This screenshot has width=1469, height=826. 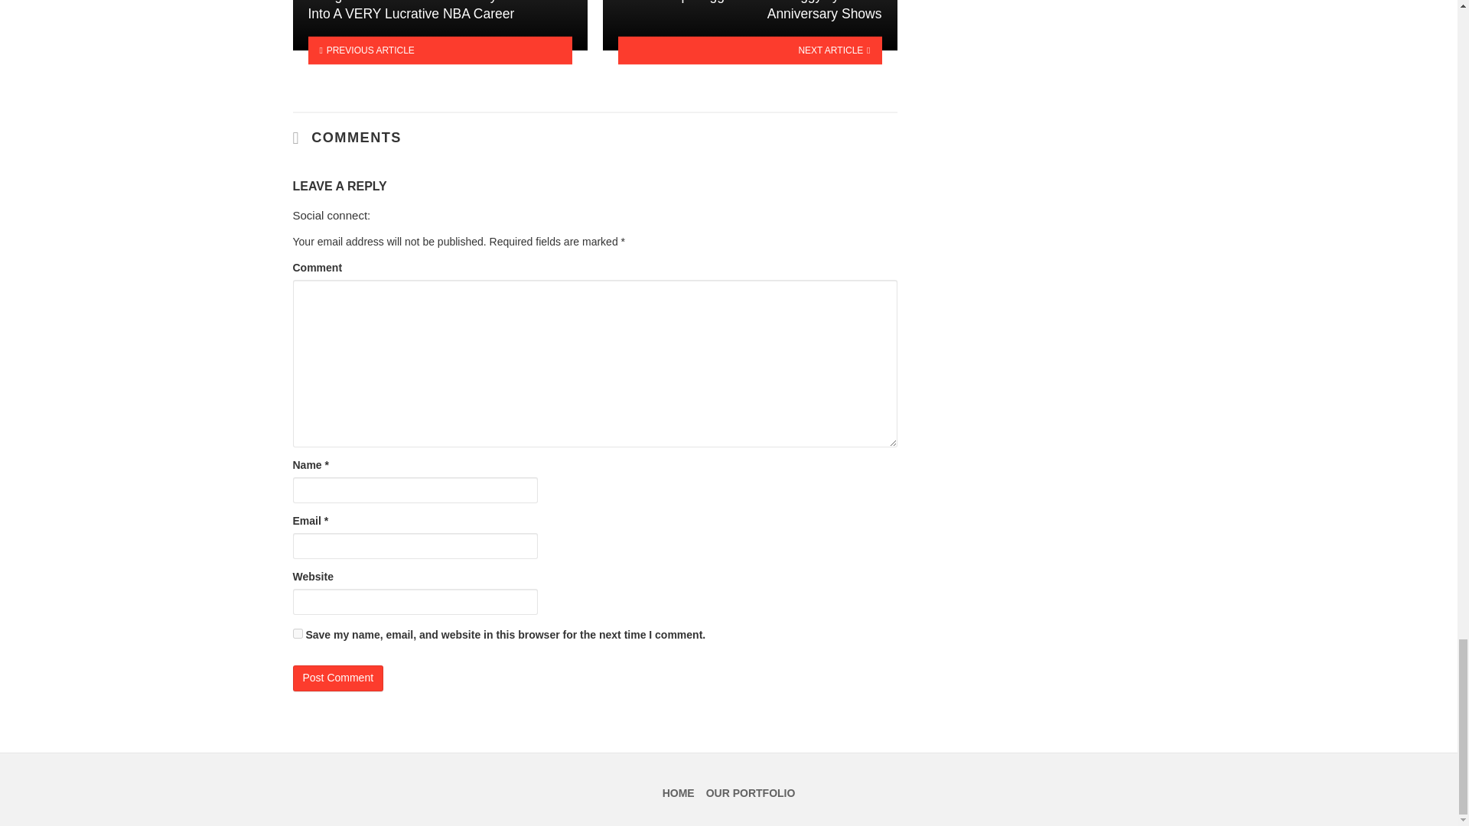 I want to click on Post Comment, so click(x=338, y=678).